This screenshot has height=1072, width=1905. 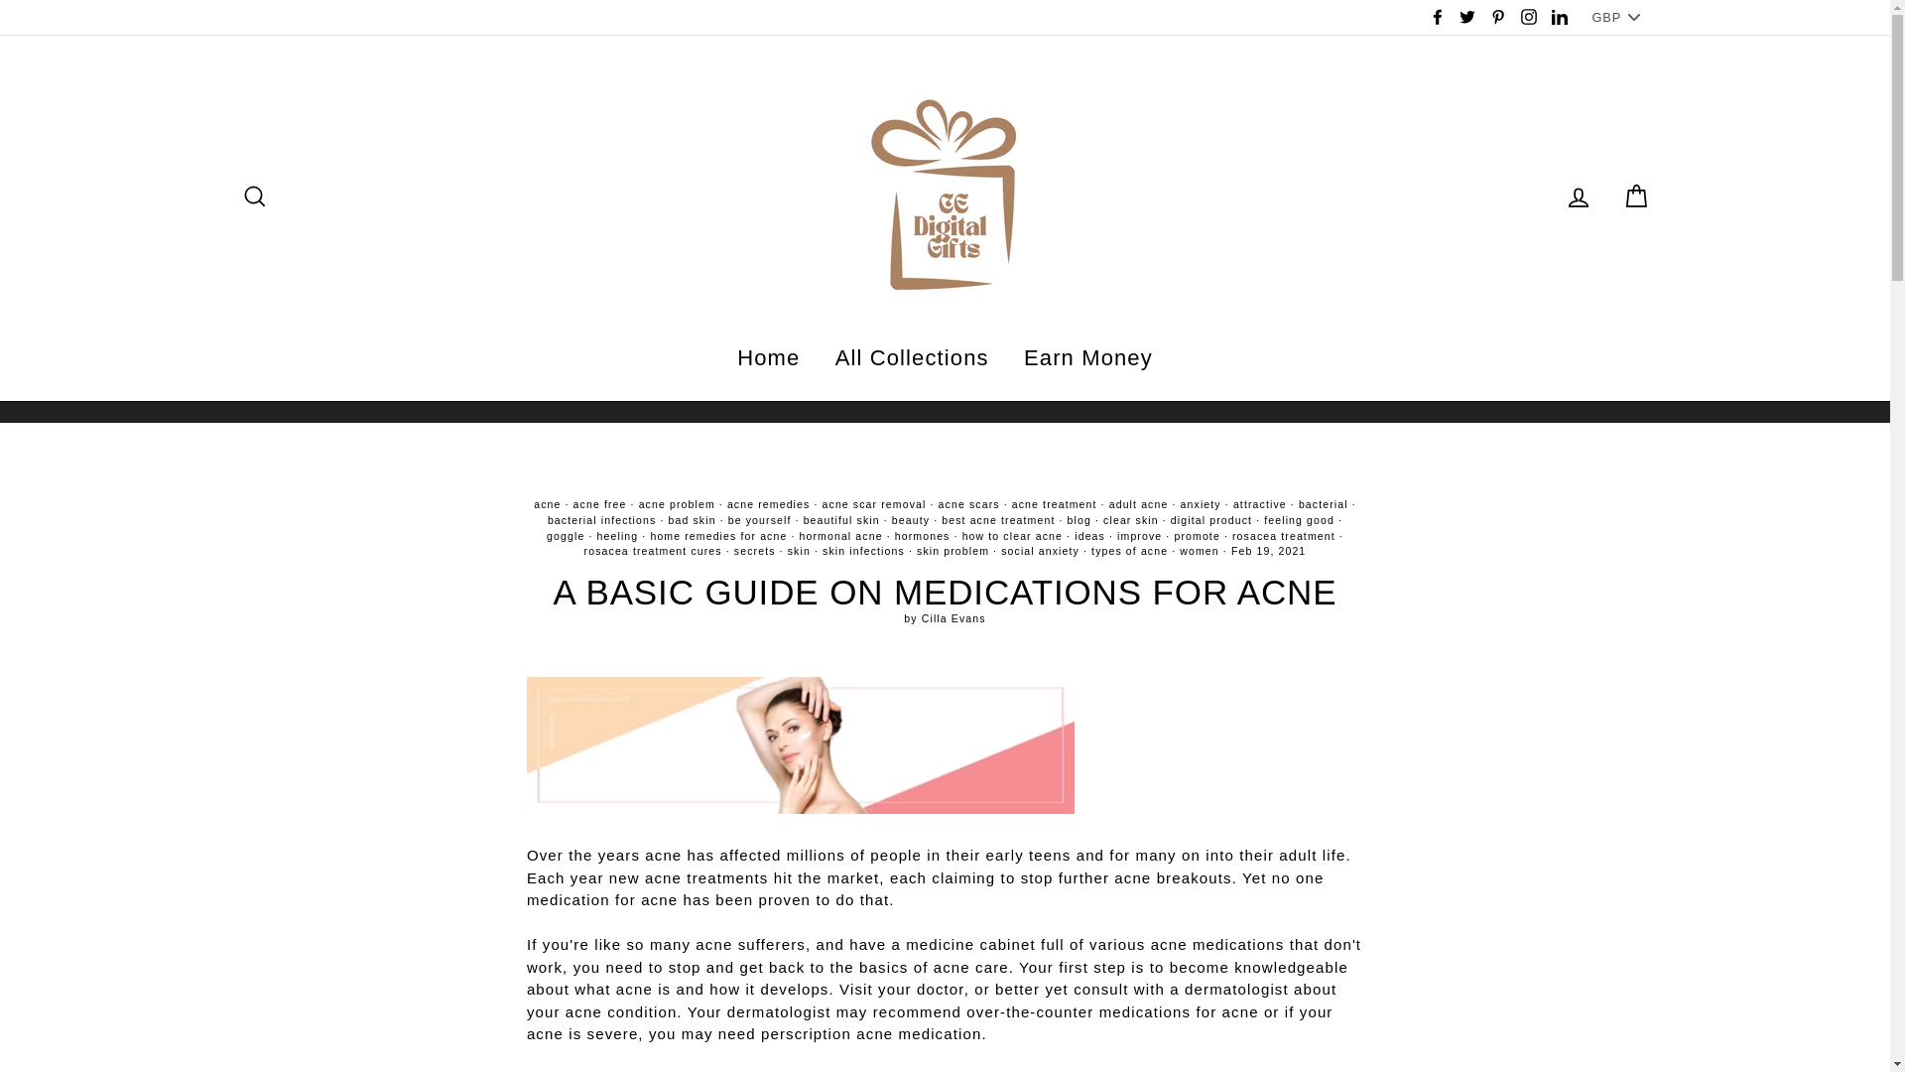 What do you see at coordinates (1528, 18) in the screenshot?
I see `Instagram` at bounding box center [1528, 18].